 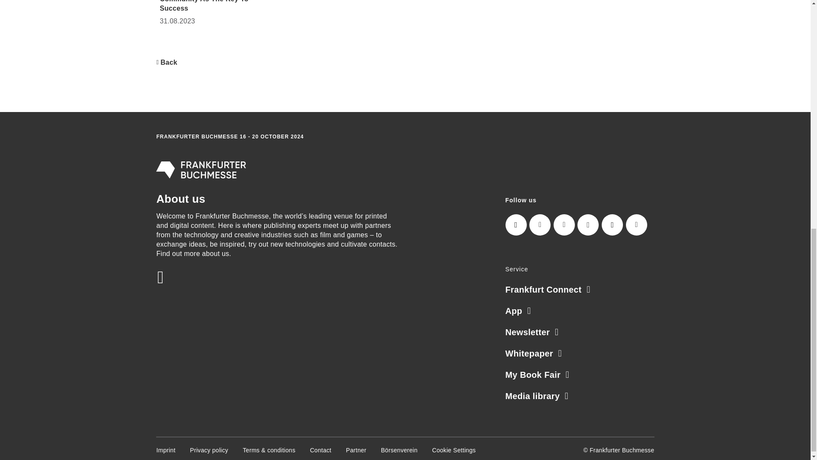 I want to click on My Book Fair, so click(x=537, y=375).